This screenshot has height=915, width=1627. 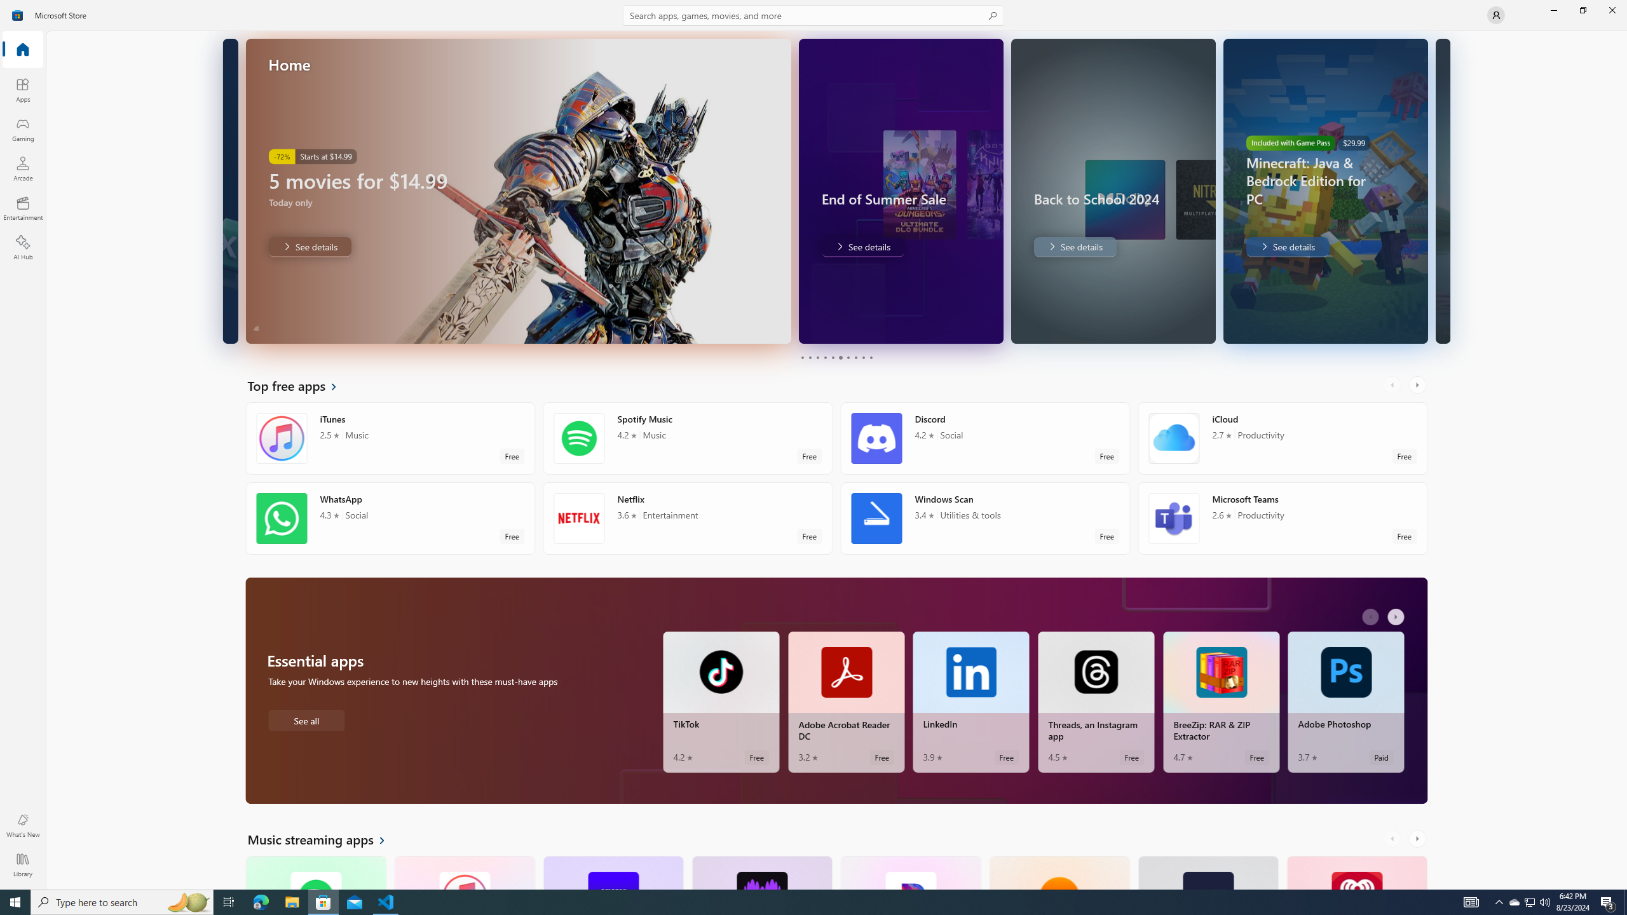 What do you see at coordinates (836, 357) in the screenshot?
I see `Pager` at bounding box center [836, 357].